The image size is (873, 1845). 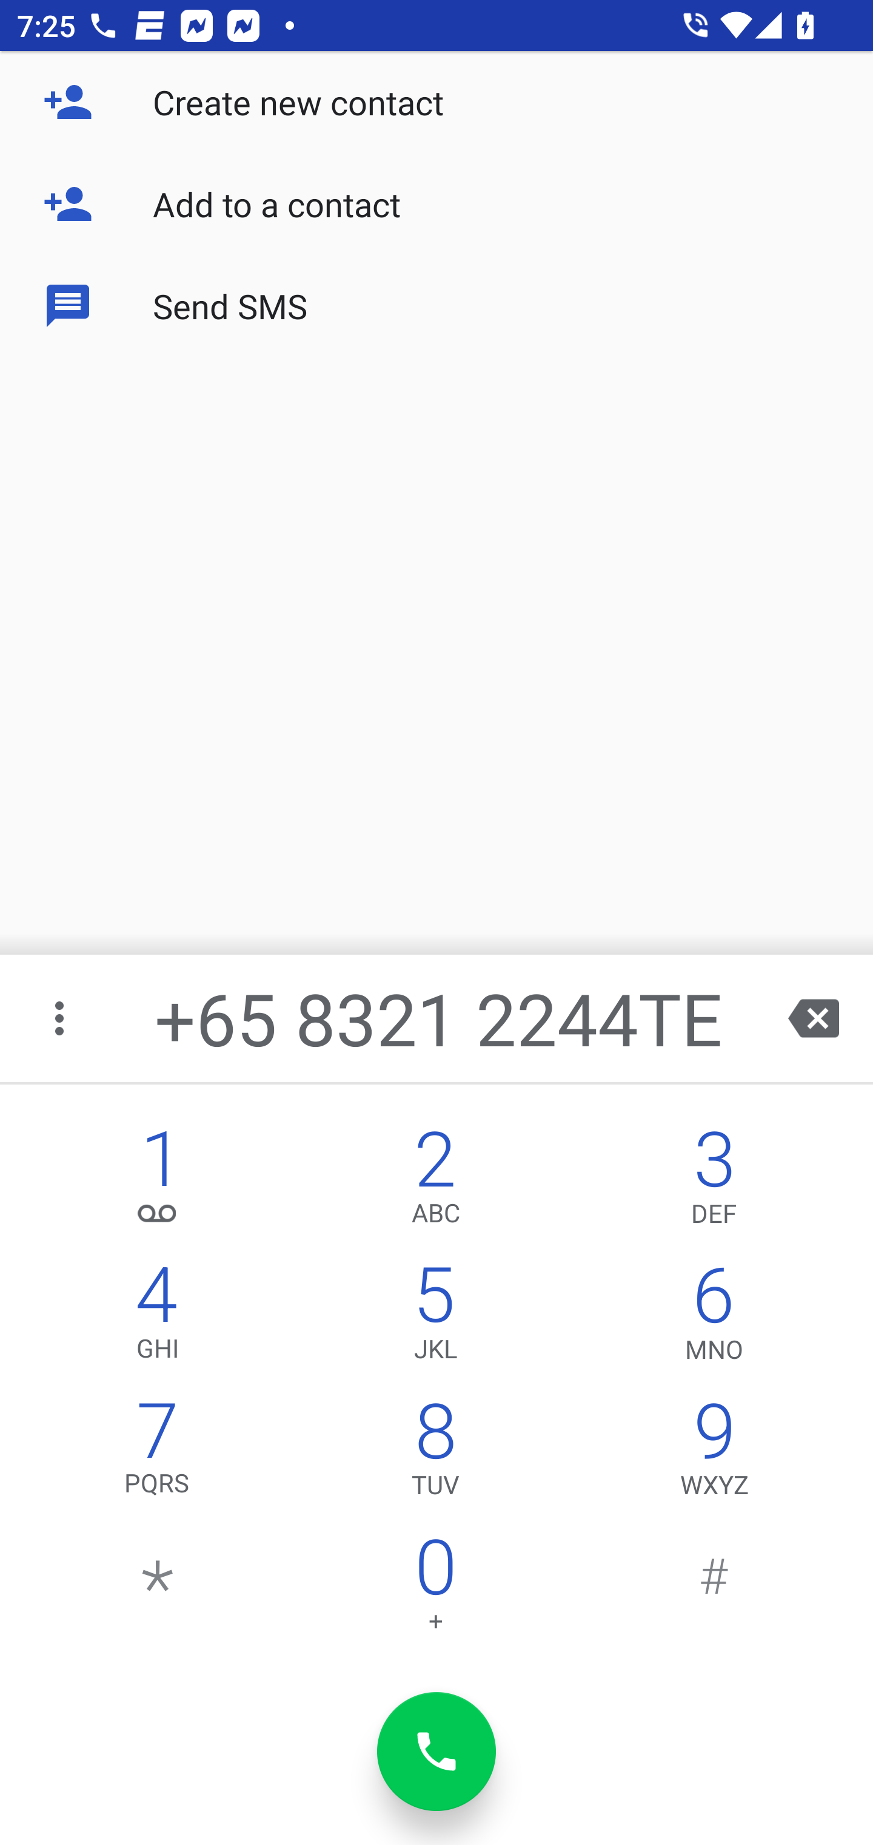 I want to click on 9,WXYZ 9 WXYZ, so click(x=714, y=1454).